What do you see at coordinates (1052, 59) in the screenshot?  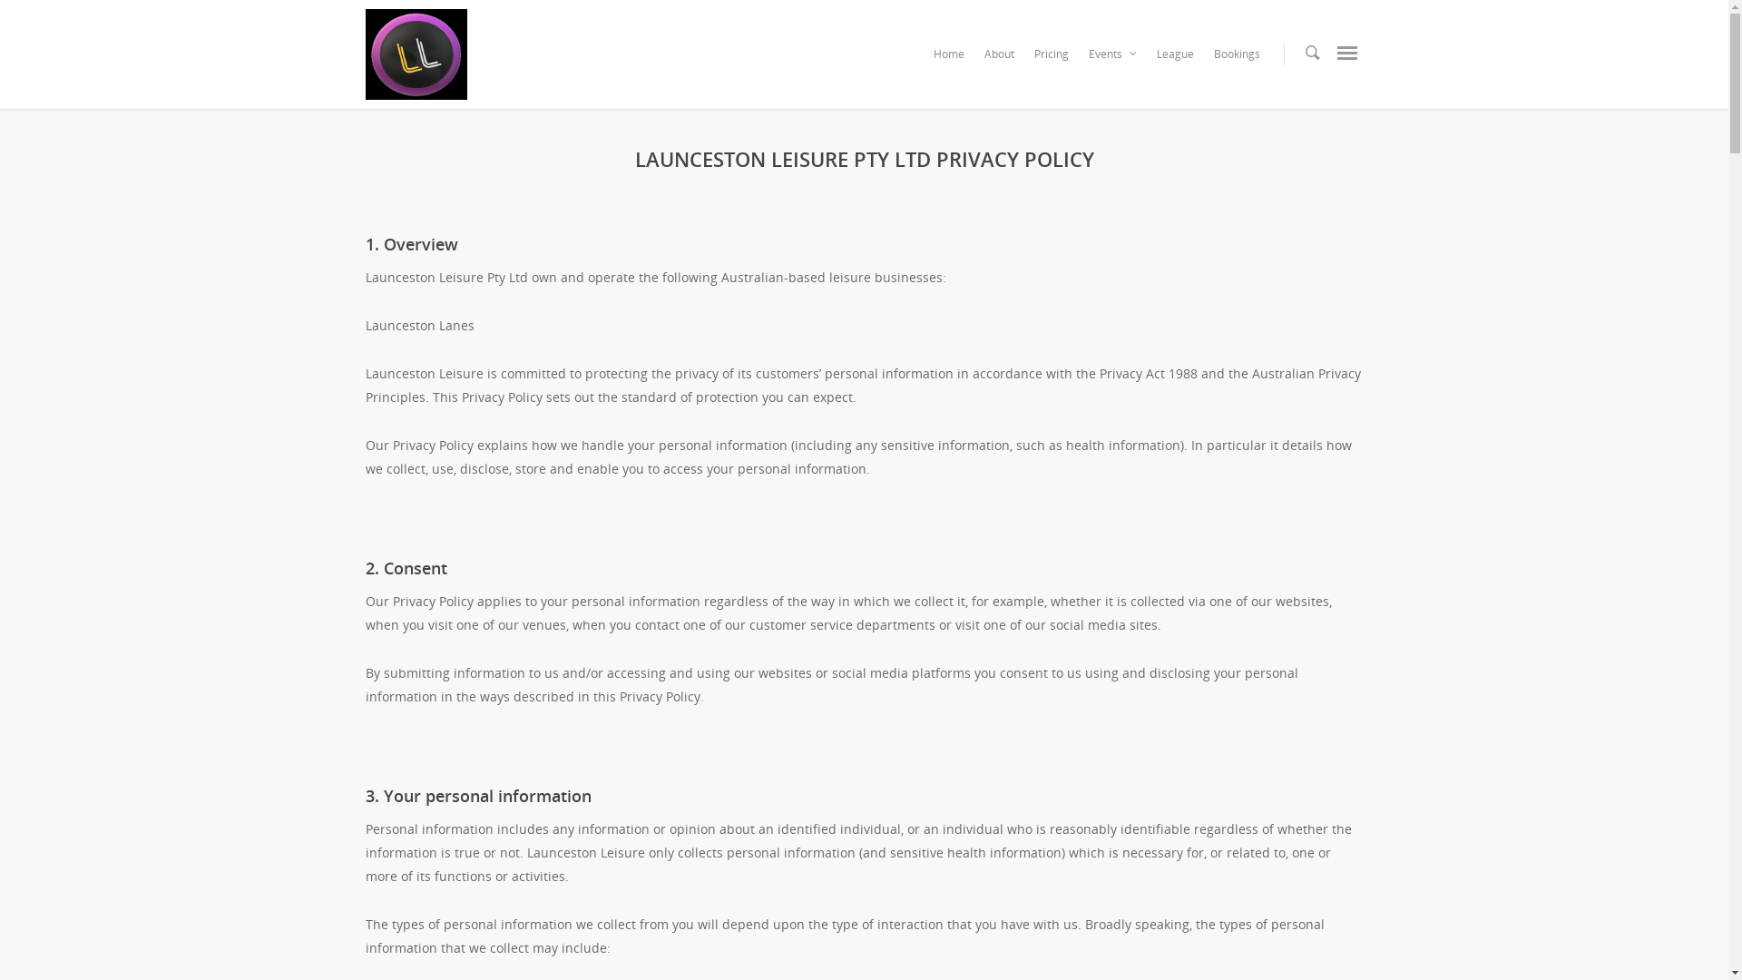 I see `Pricing` at bounding box center [1052, 59].